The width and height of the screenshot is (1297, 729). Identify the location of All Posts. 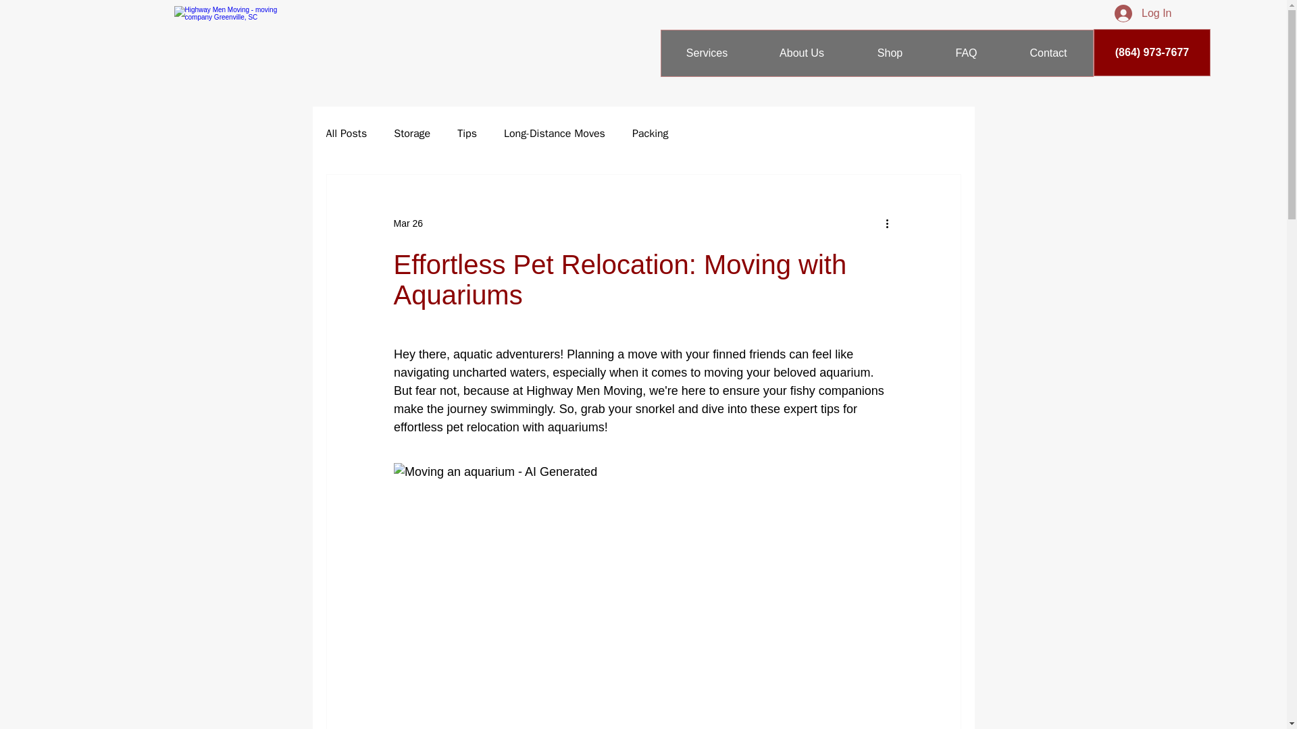
(346, 134).